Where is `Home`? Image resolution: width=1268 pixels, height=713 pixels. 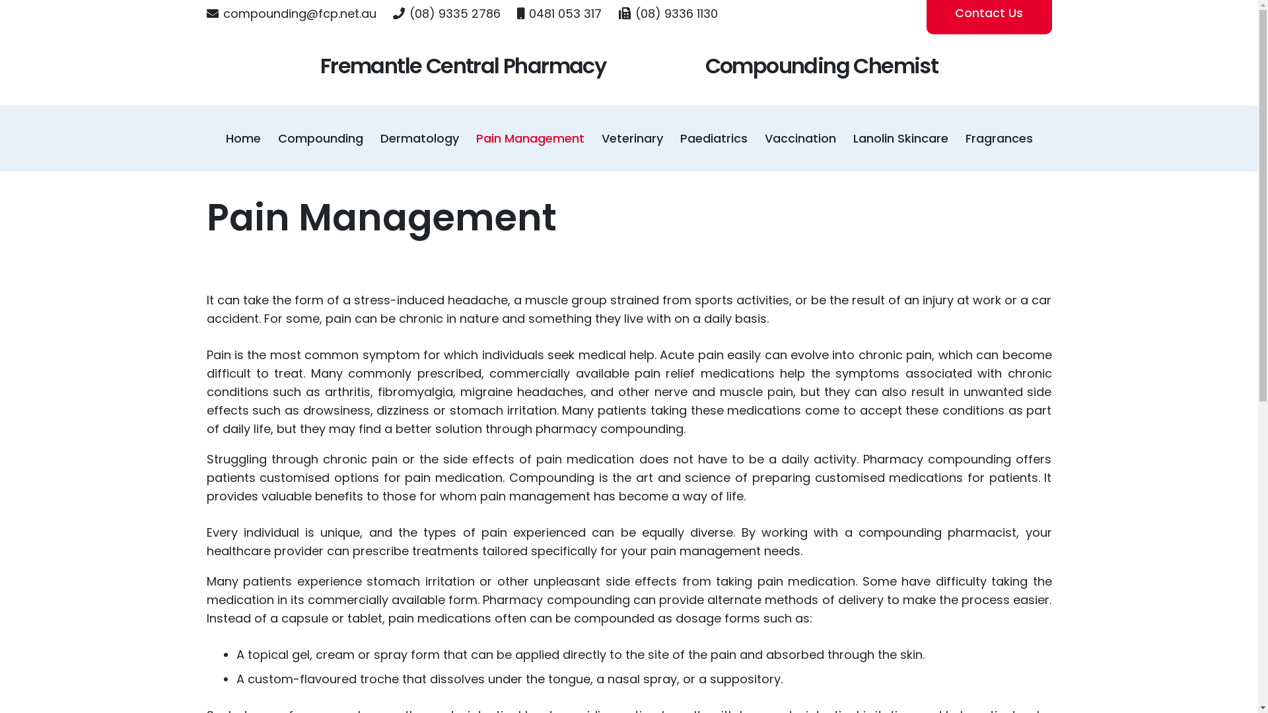
Home is located at coordinates (243, 139).